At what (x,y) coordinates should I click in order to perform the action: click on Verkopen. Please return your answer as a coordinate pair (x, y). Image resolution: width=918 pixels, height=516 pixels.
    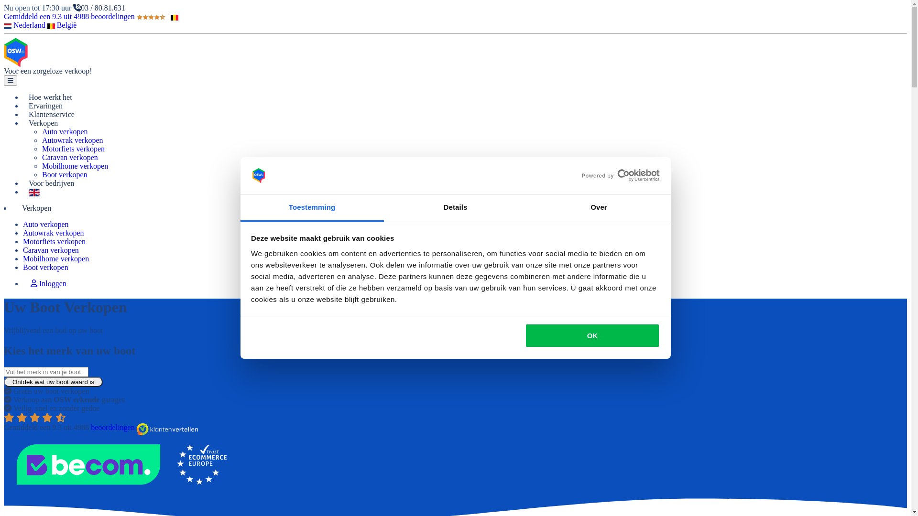
    Looking at the image, I should click on (43, 123).